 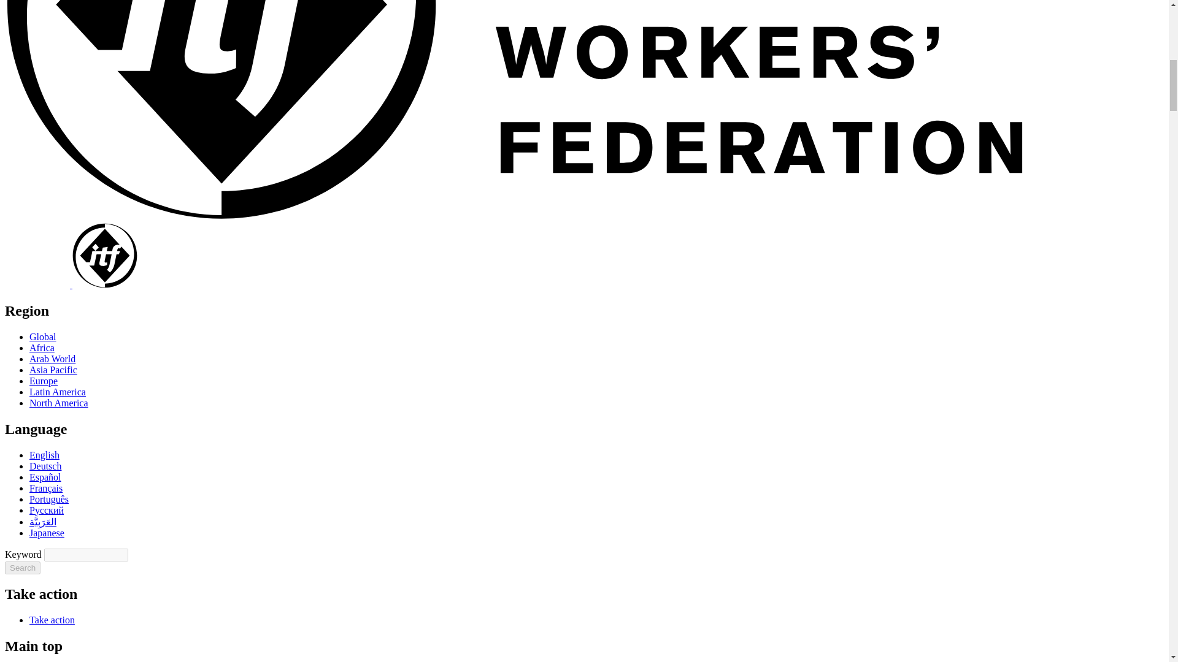 What do you see at coordinates (44, 381) in the screenshot?
I see `Europe` at bounding box center [44, 381].